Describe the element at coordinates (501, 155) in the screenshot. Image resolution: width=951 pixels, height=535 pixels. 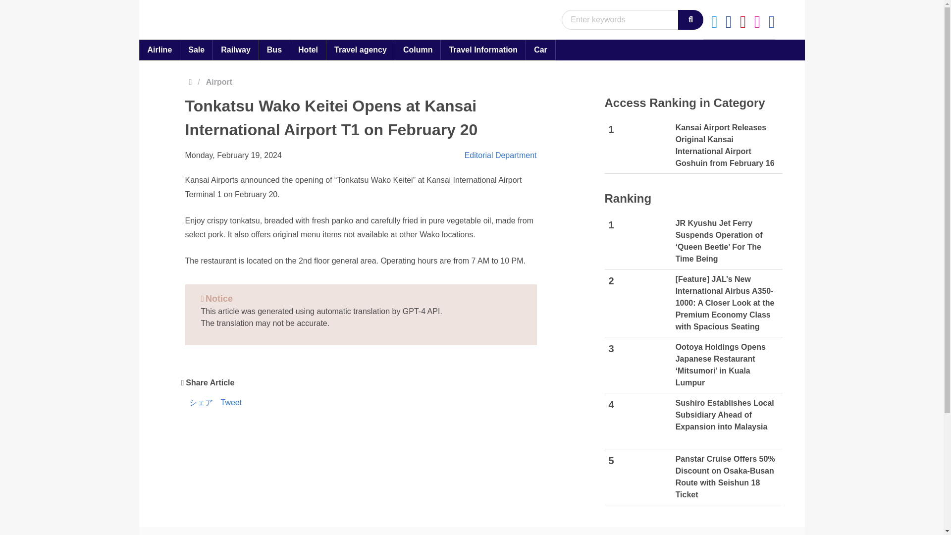
I see `Posts by Editorial Department` at that location.